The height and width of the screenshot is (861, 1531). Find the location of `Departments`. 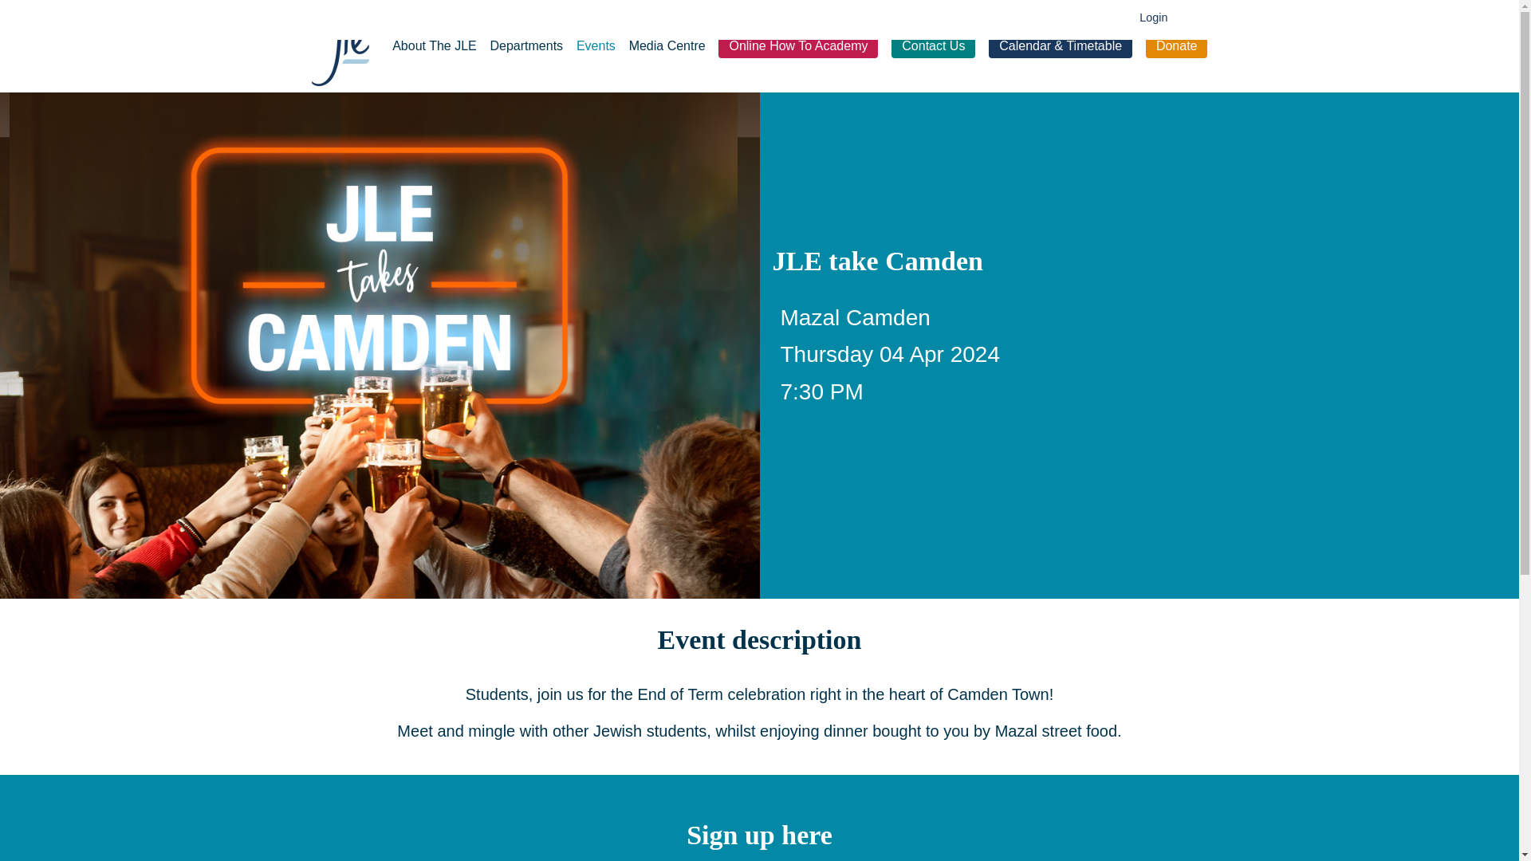

Departments is located at coordinates (526, 45).